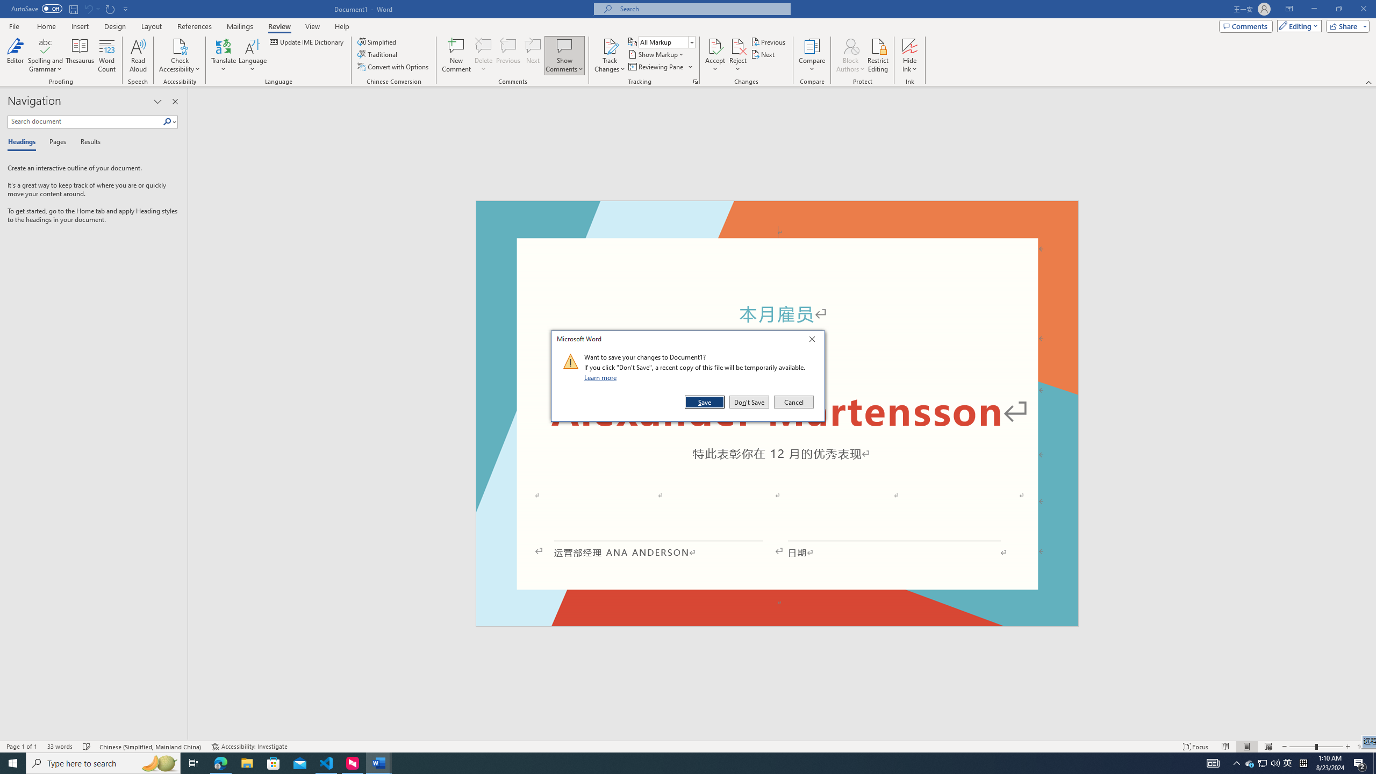 This screenshot has width=1376, height=774. Describe the element at coordinates (705, 402) in the screenshot. I see `Save` at that location.